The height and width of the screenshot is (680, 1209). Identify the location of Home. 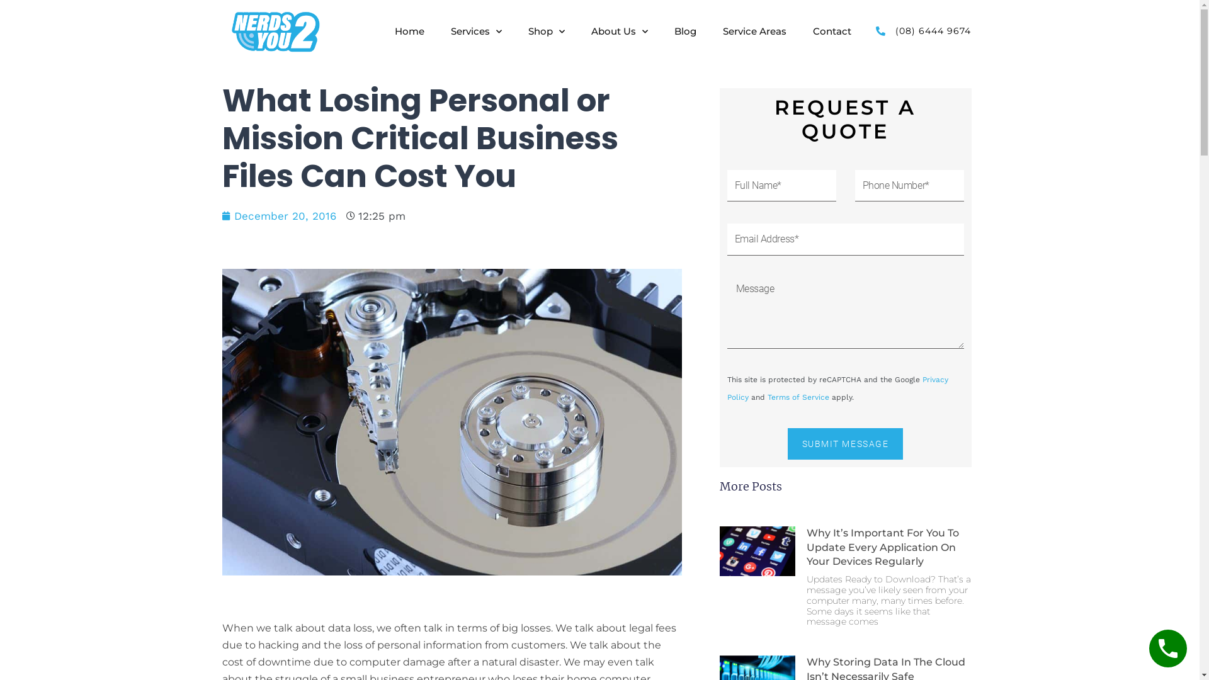
(409, 31).